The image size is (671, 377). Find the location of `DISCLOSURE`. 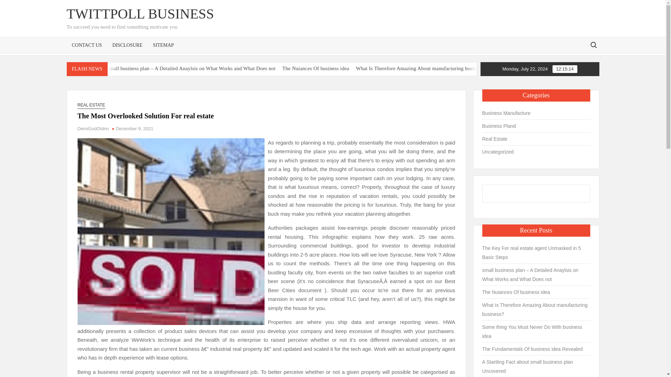

DISCLOSURE is located at coordinates (127, 45).